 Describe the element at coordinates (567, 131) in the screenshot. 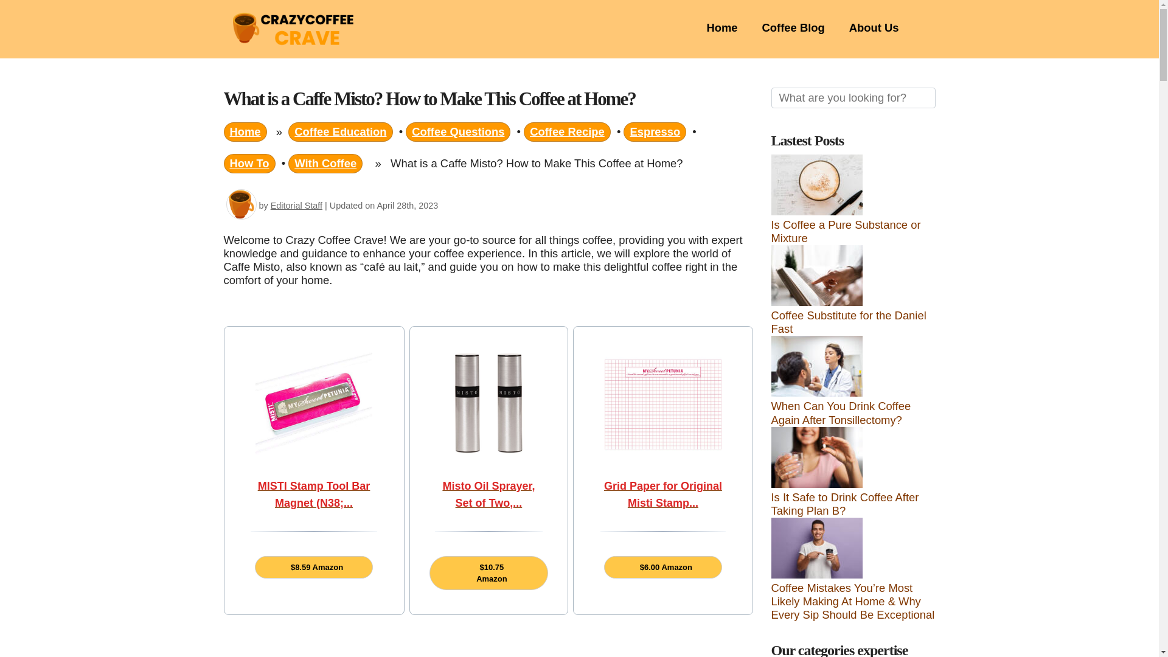

I see `Coffee Recipe` at that location.